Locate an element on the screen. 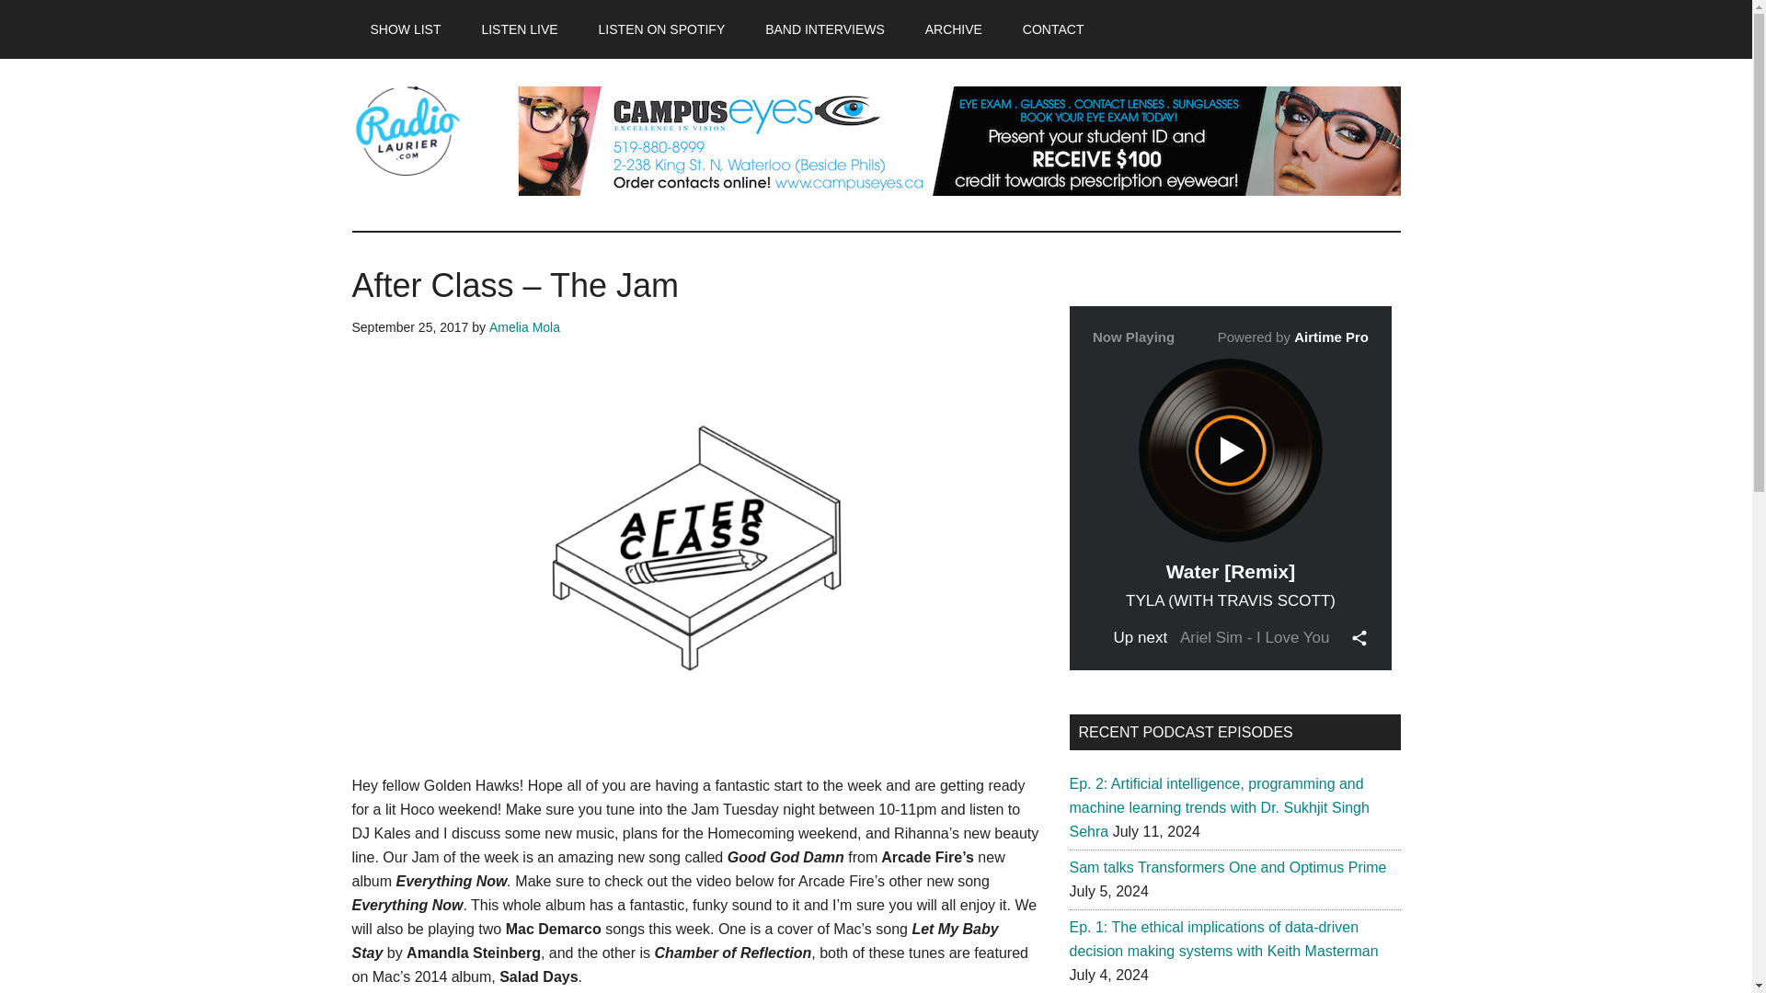 Image resolution: width=1766 pixels, height=993 pixels. LISTEN ON SPOTIFY is located at coordinates (662, 29).